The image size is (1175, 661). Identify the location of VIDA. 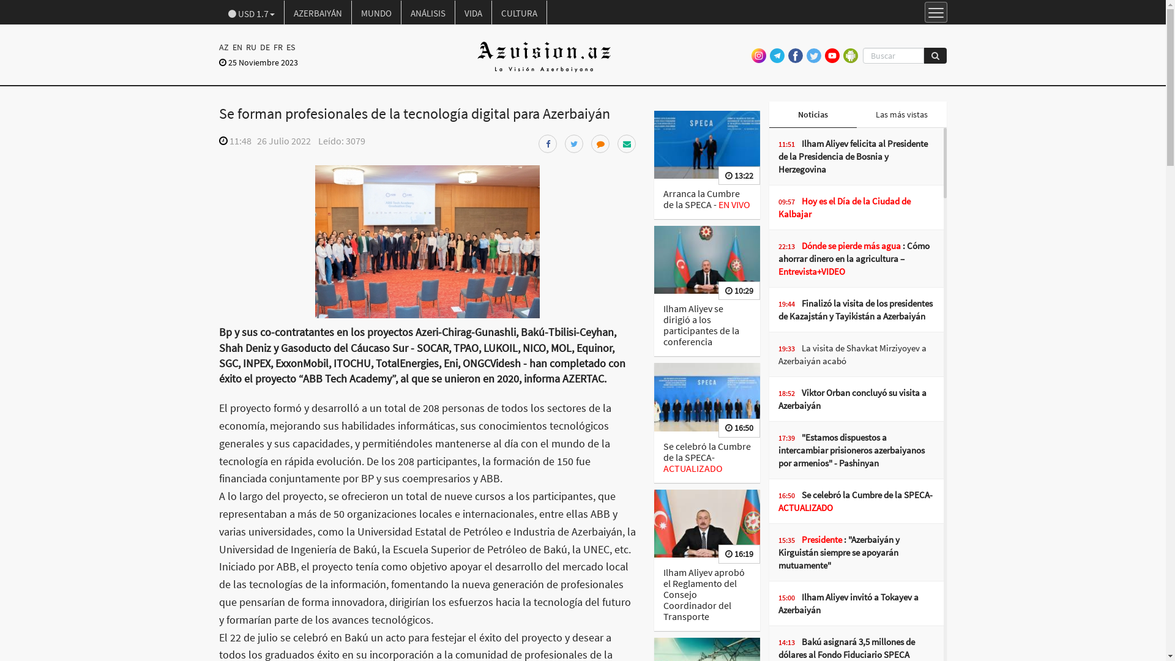
(474, 13).